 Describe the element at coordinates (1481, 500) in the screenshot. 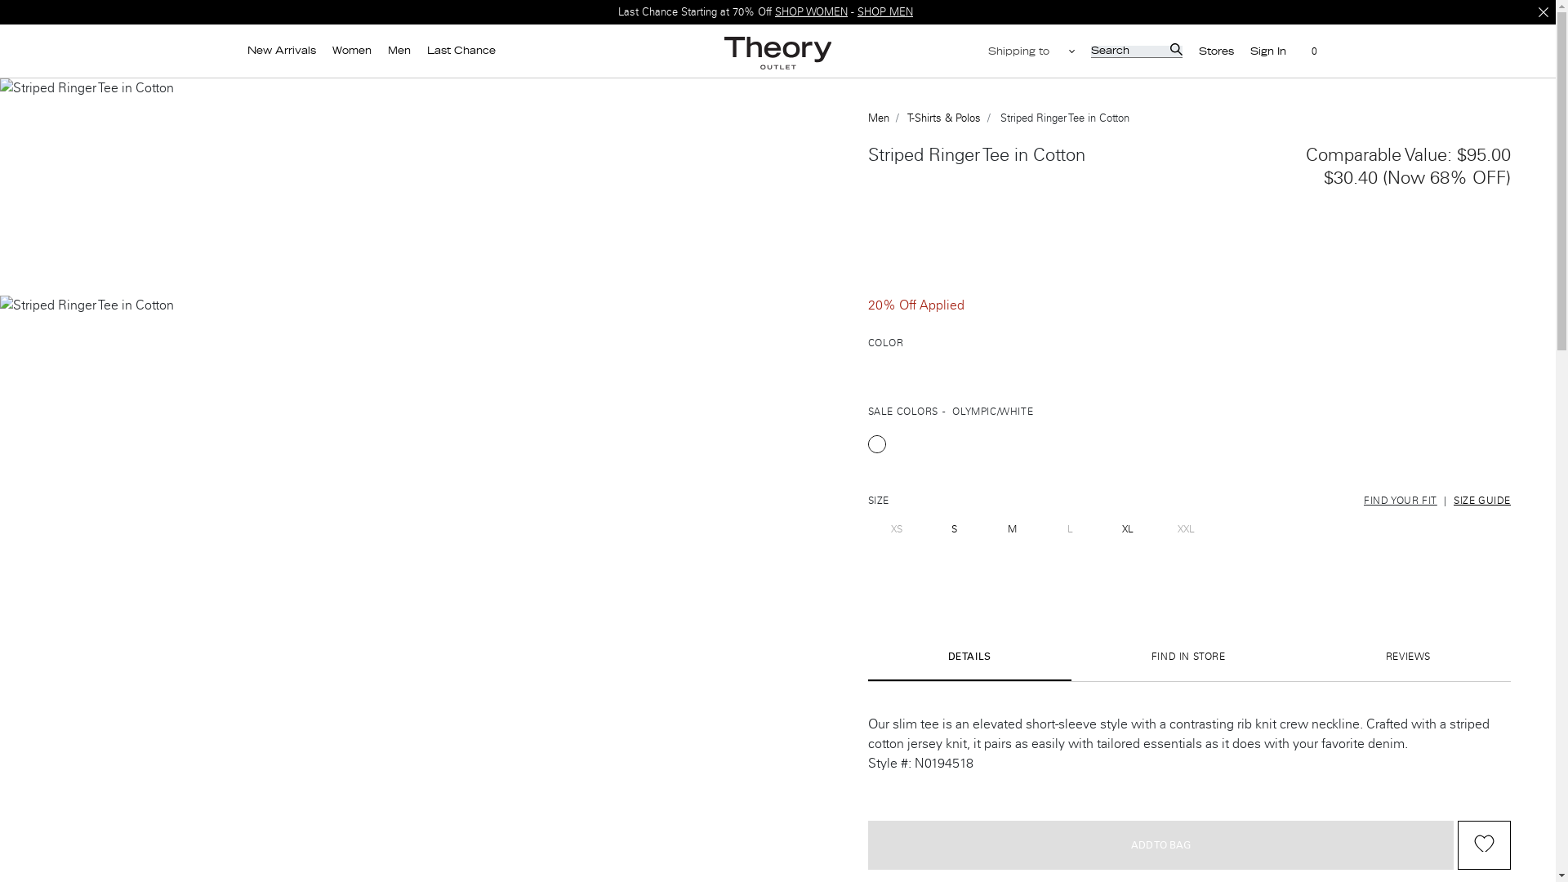

I see `Size Guide` at that location.